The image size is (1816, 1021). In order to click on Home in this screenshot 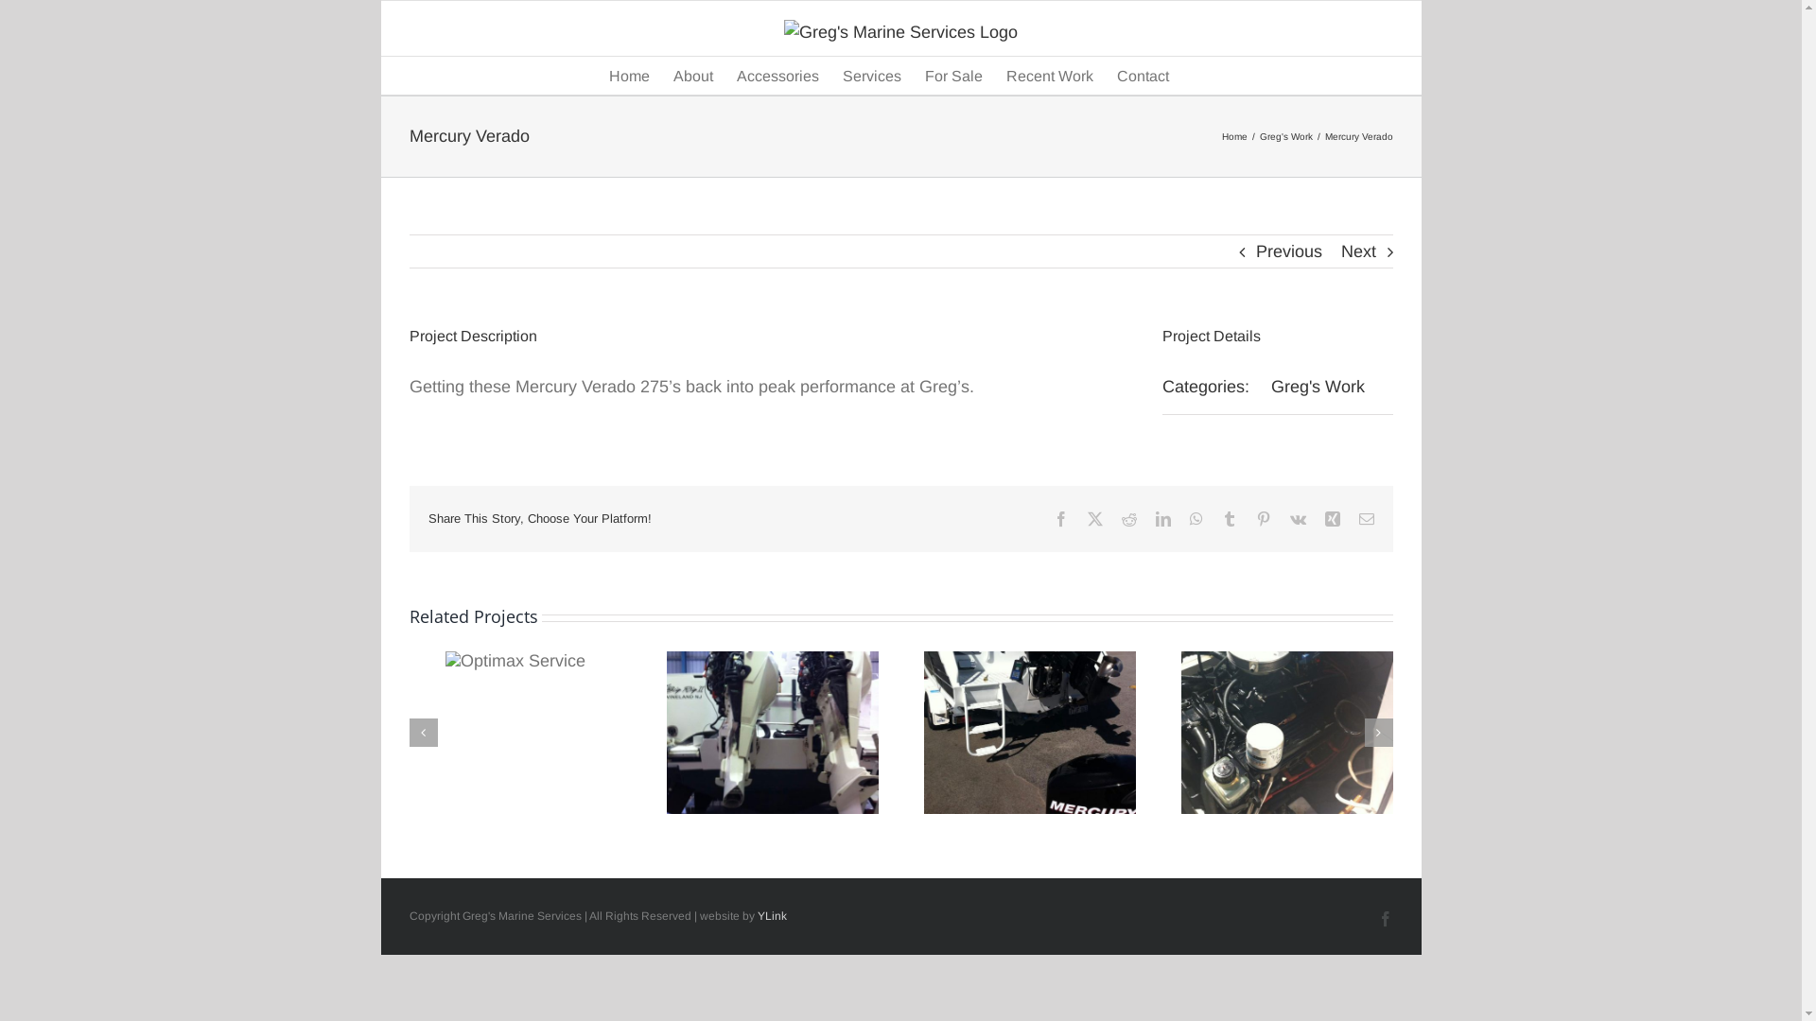, I will do `click(1235, 136)`.